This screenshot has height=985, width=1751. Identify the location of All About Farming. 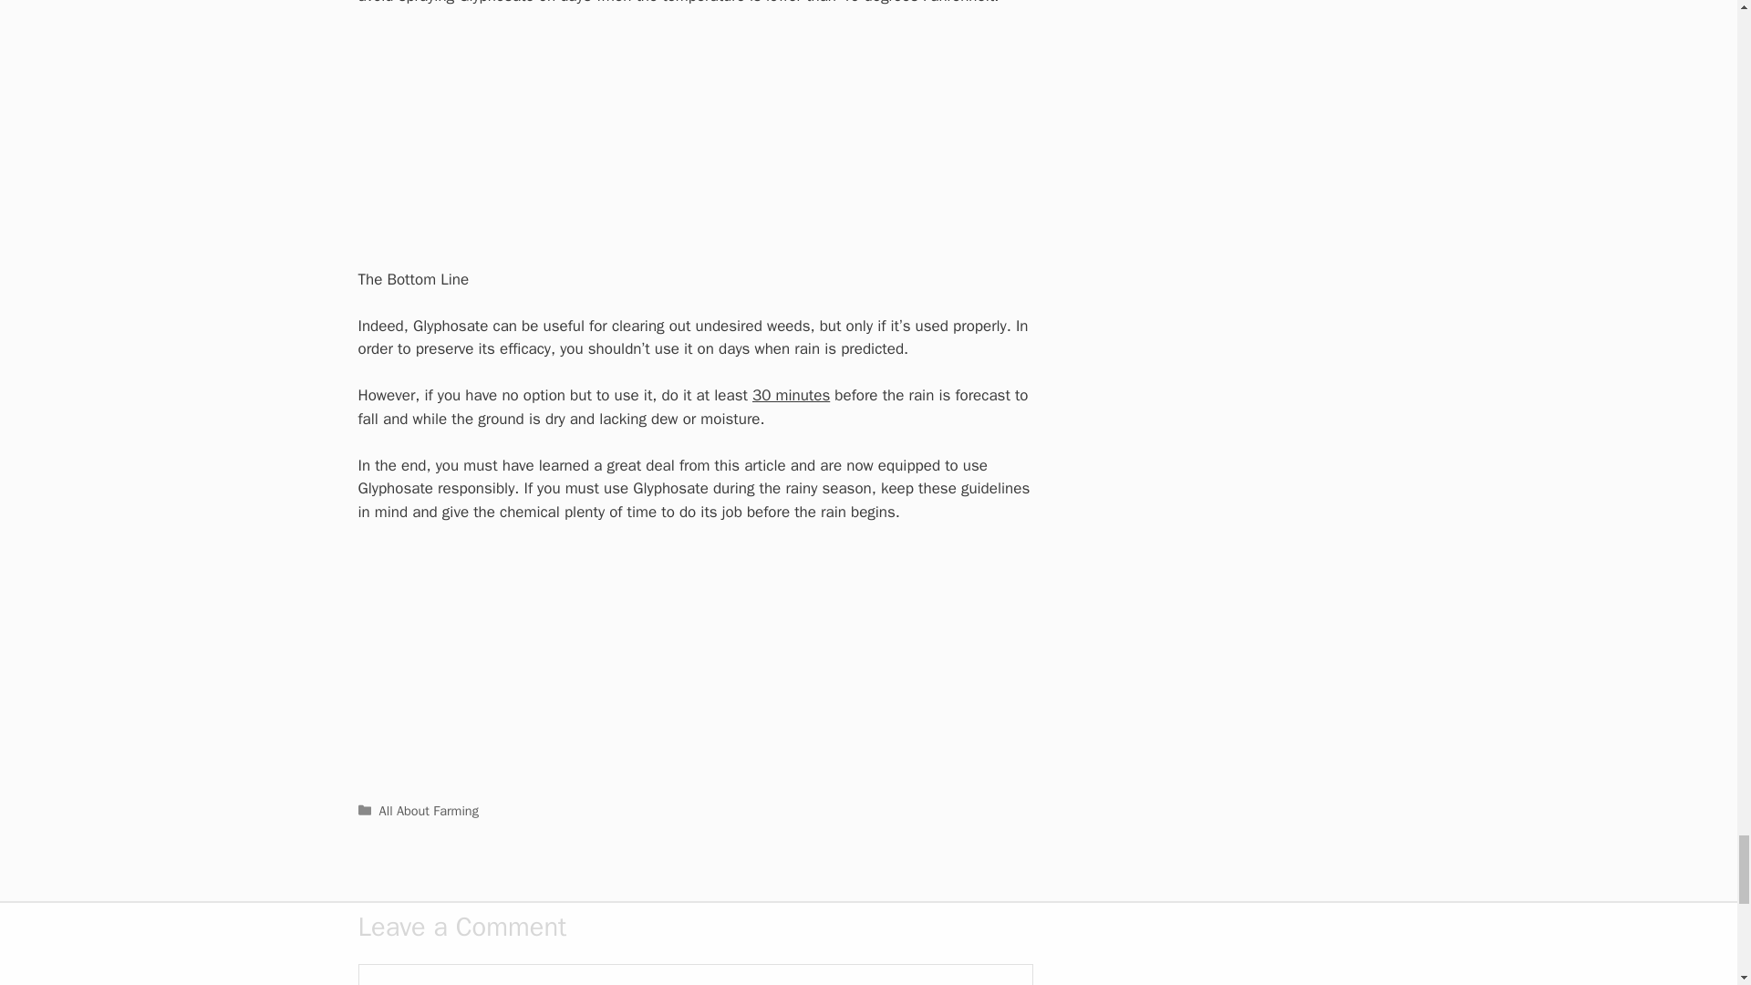
(429, 810).